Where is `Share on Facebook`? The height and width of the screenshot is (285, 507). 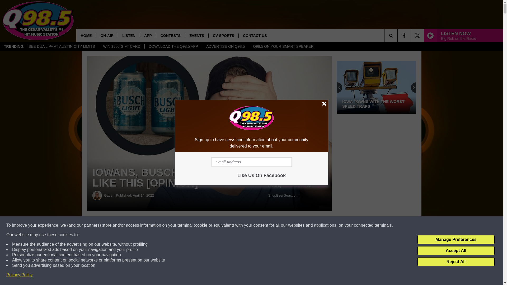
Share on Facebook is located at coordinates (161, 225).